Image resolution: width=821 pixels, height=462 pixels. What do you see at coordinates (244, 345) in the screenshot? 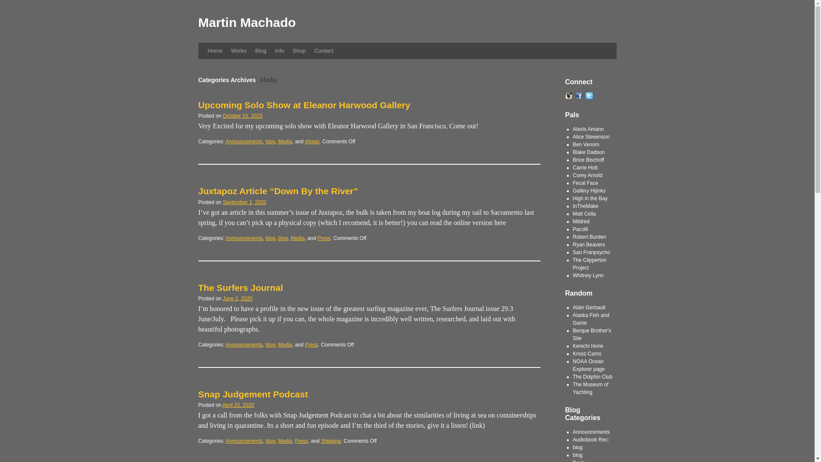
I see `Announcements` at bounding box center [244, 345].